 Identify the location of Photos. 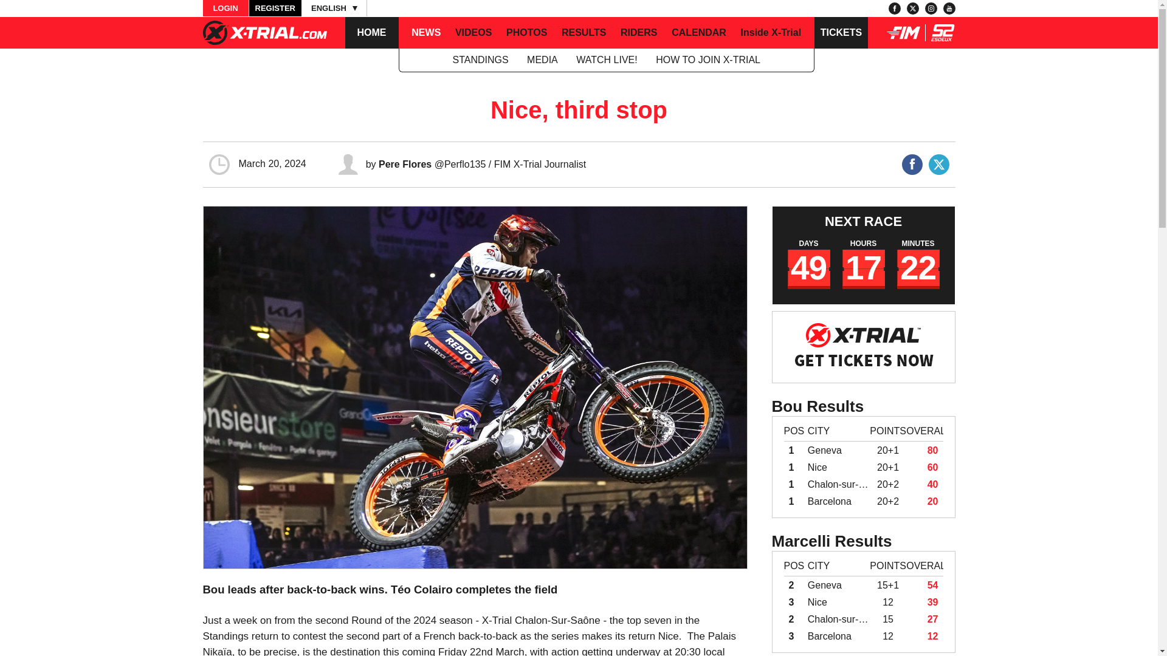
(526, 33).